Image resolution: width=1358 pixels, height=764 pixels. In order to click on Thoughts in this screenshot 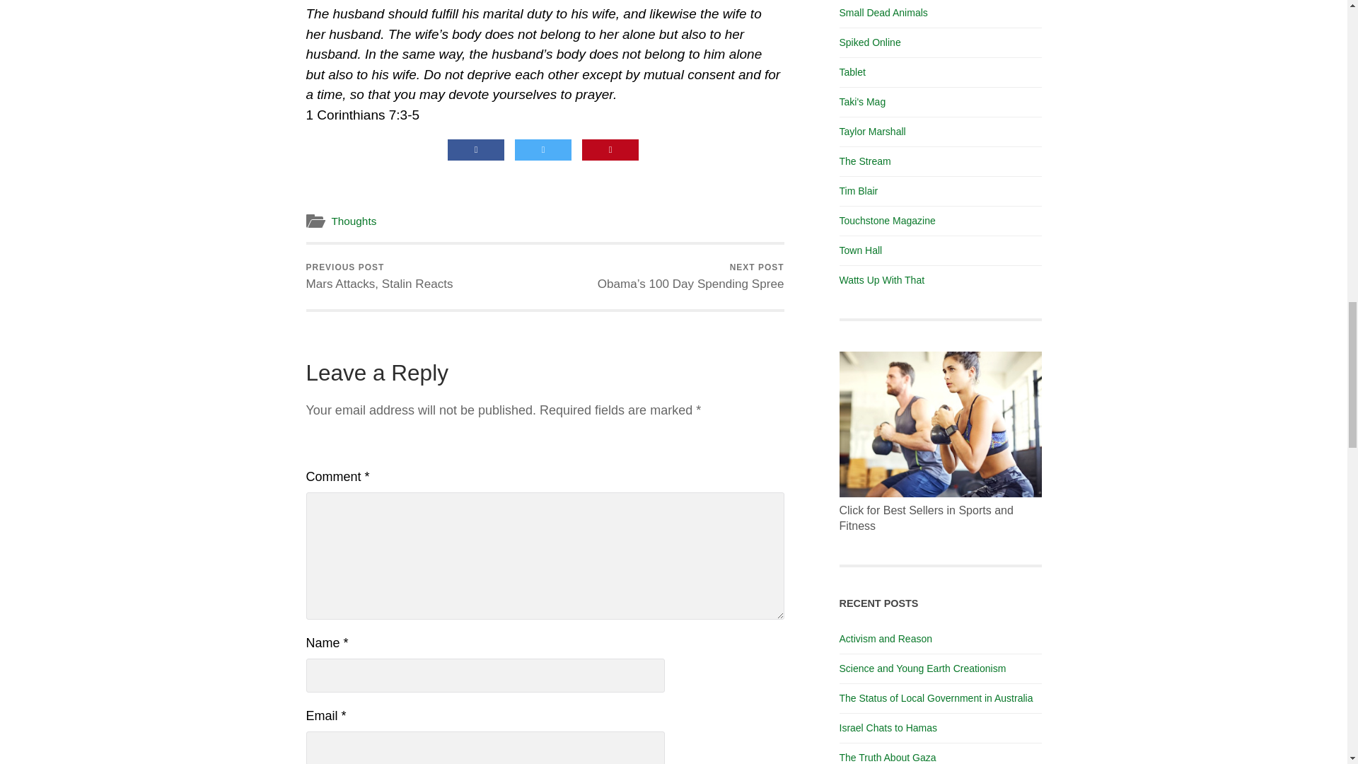, I will do `click(354, 221)`.